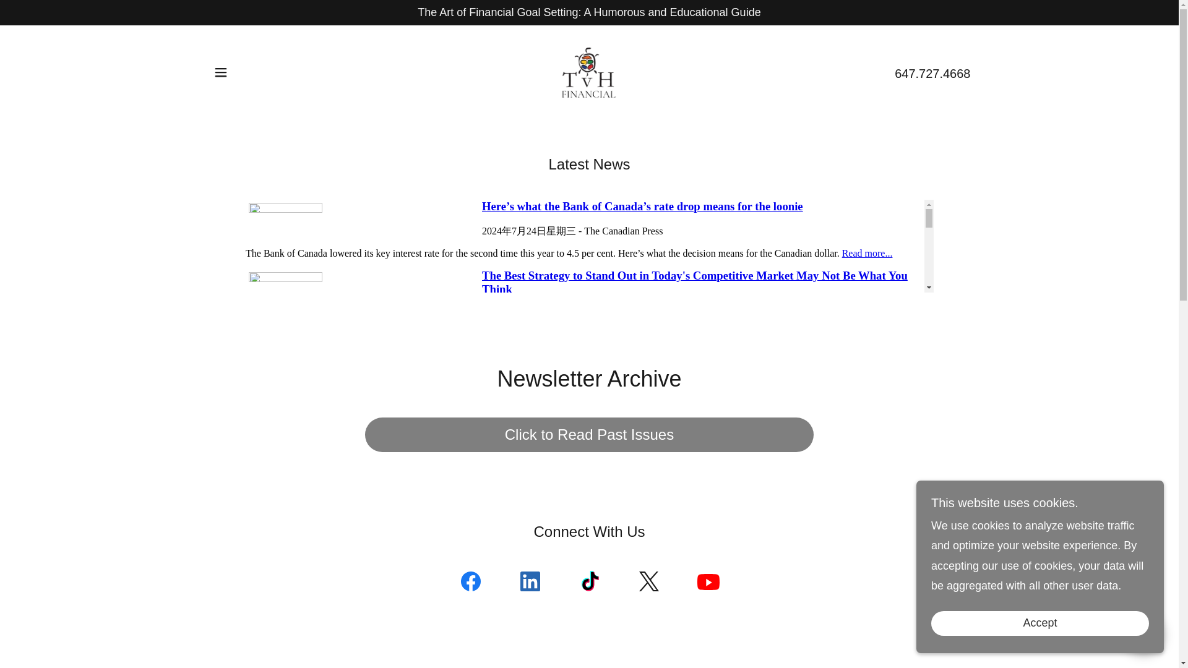  Describe the element at coordinates (589, 72) in the screenshot. I see `TvH Financial` at that location.